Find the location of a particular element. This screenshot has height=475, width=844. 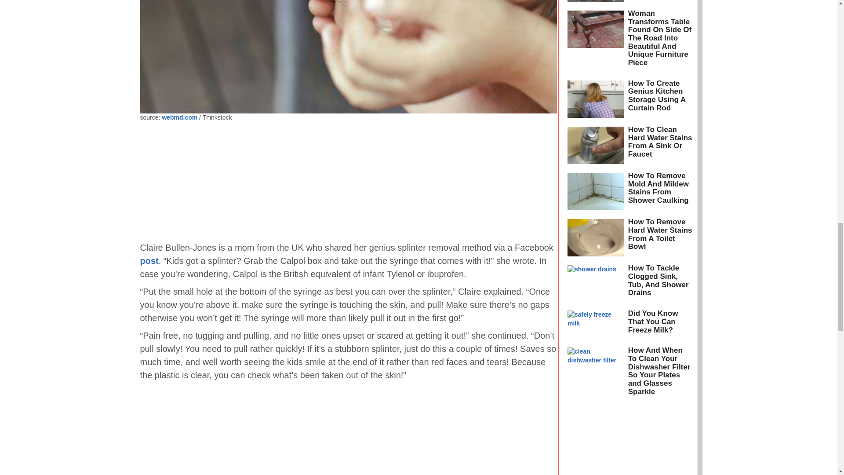

Read more is located at coordinates (595, 237).